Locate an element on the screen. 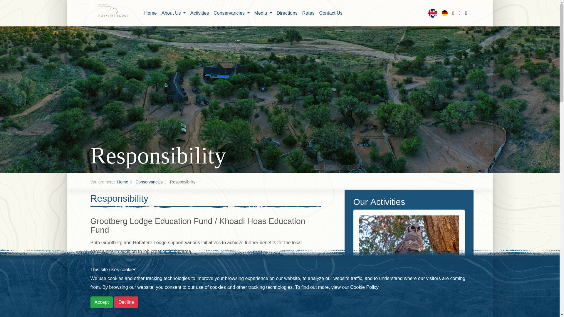 This screenshot has width=564, height=317. Home is located at coordinates (122, 182).